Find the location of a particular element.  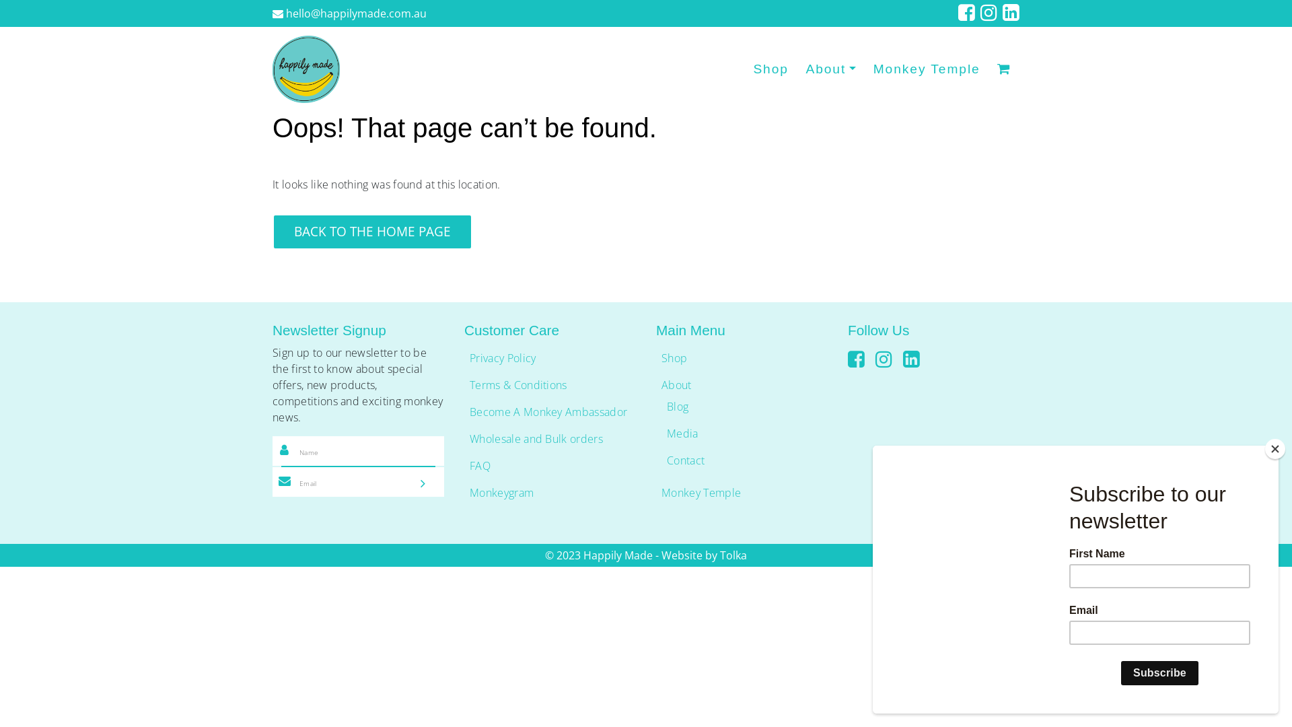

Become A Monkey Ambassador is located at coordinates (548, 412).